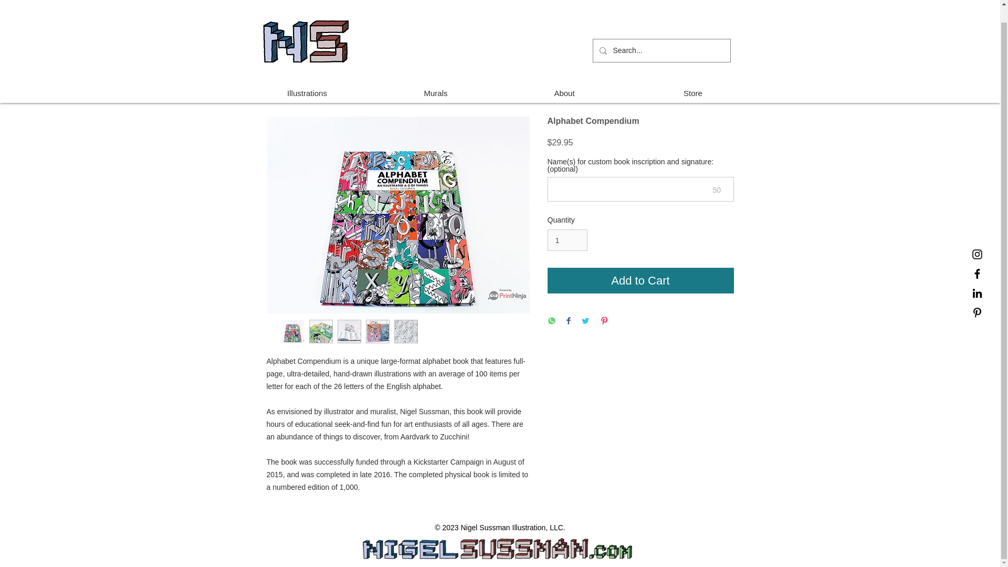  I want to click on Illustrations, so click(307, 92).